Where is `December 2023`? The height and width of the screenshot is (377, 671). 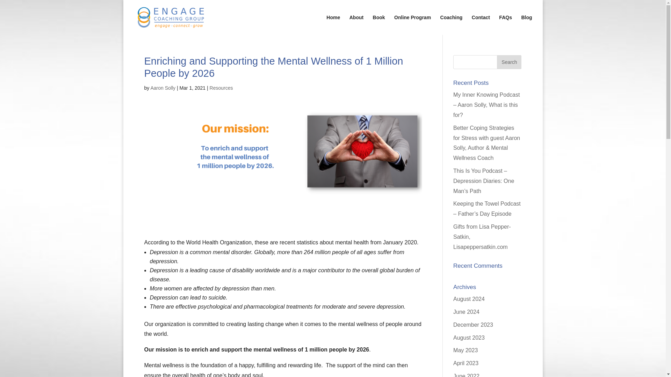
December 2023 is located at coordinates (473, 325).